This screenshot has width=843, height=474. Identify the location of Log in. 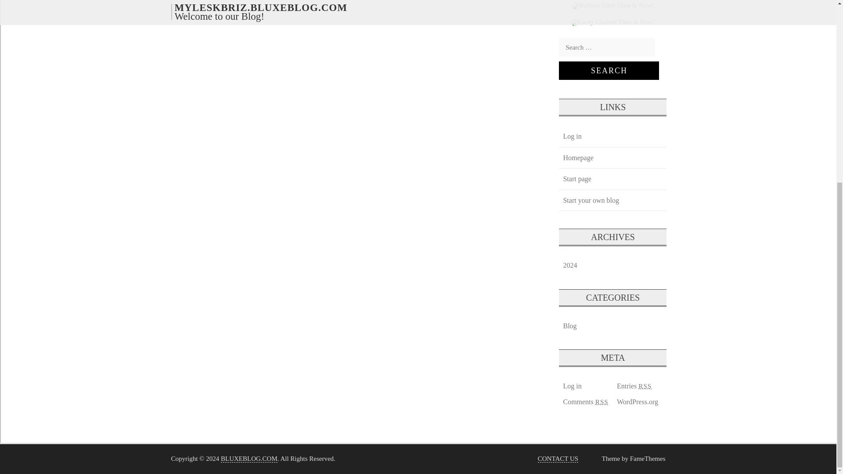
(572, 136).